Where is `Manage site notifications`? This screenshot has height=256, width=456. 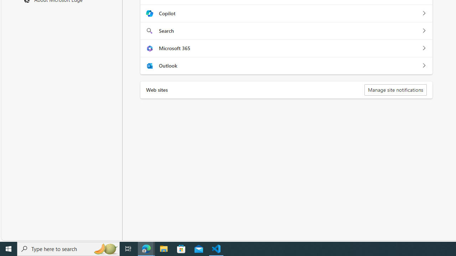 Manage site notifications is located at coordinates (395, 90).